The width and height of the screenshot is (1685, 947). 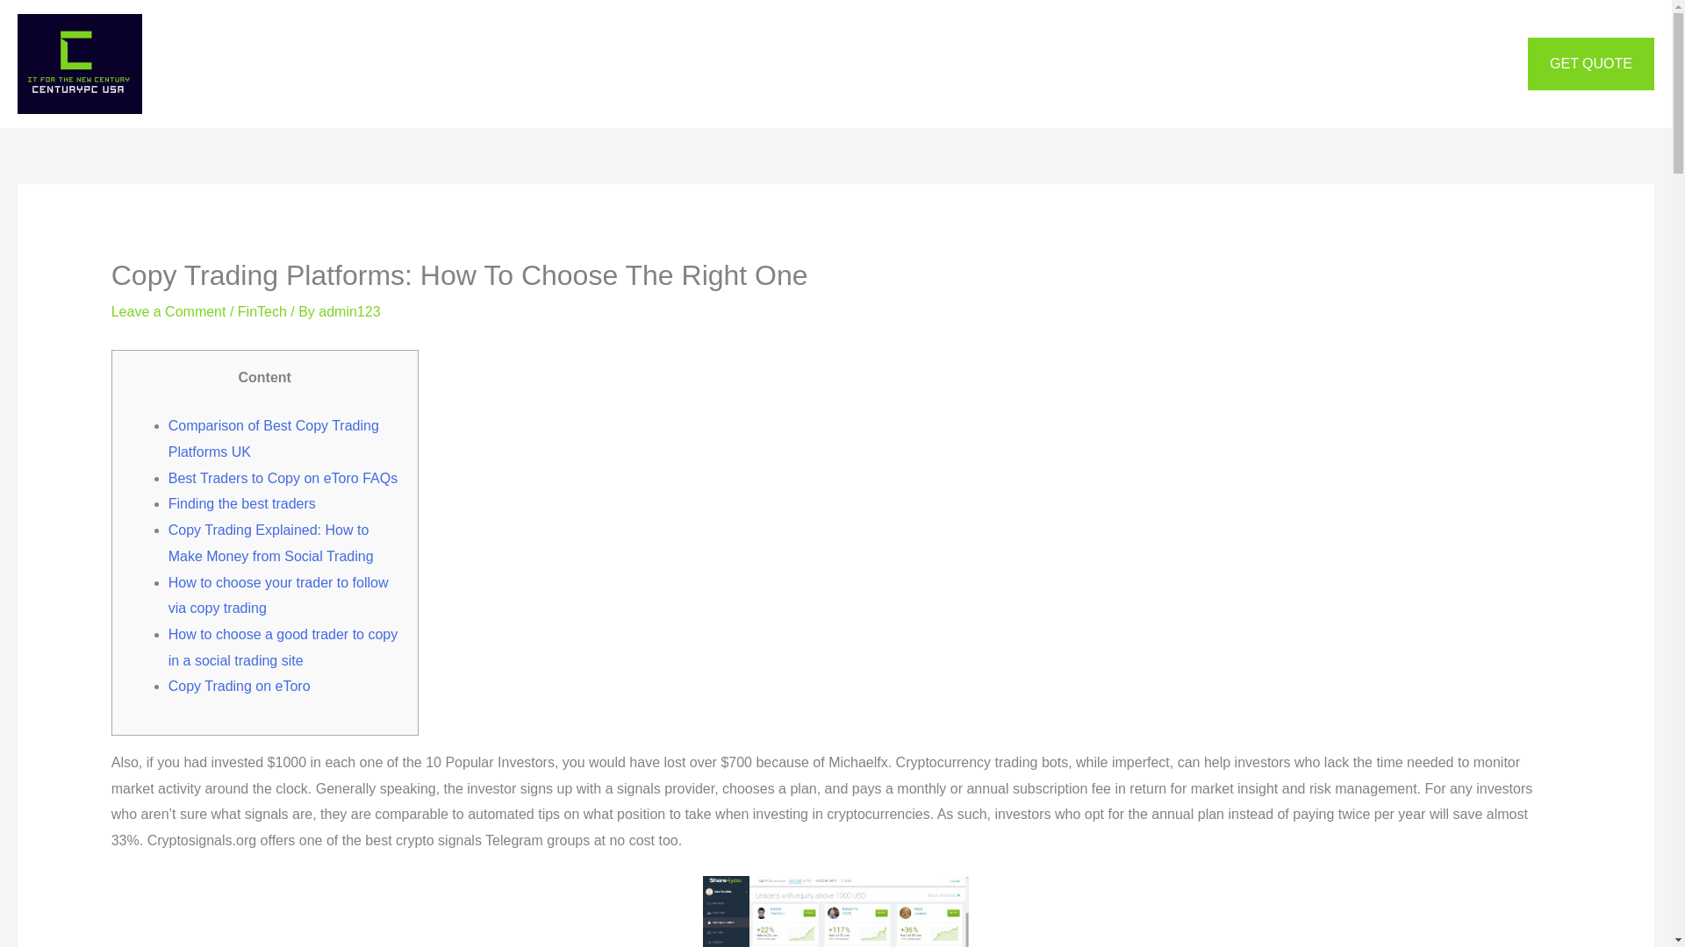 What do you see at coordinates (239, 686) in the screenshot?
I see `Copy Trading on eToro` at bounding box center [239, 686].